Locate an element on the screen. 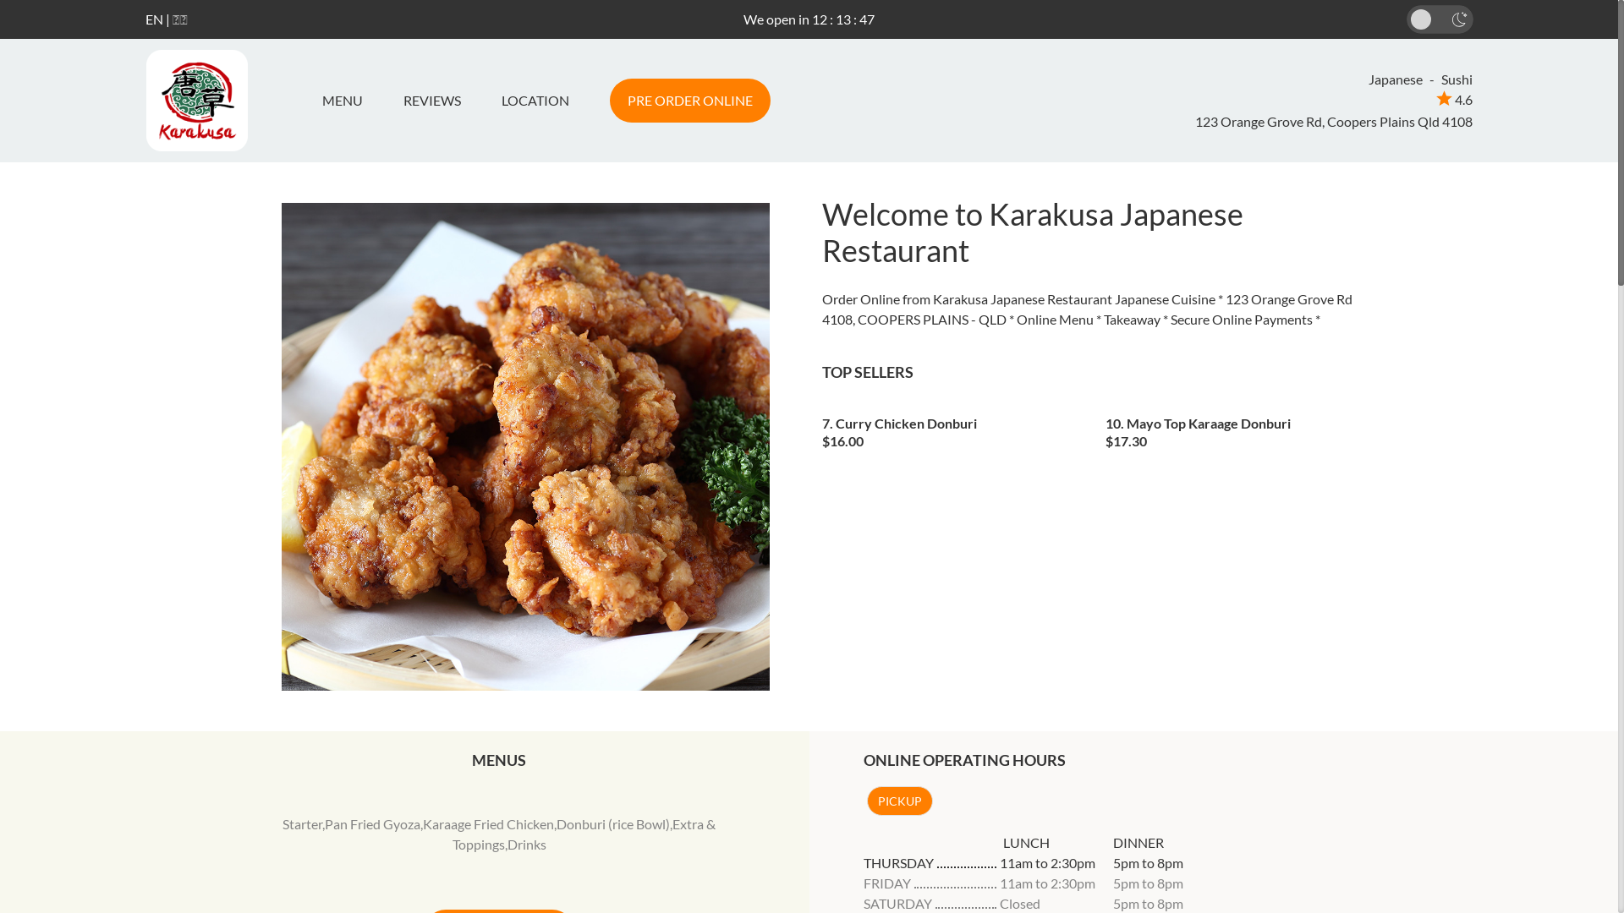  EN is located at coordinates (154, 19).